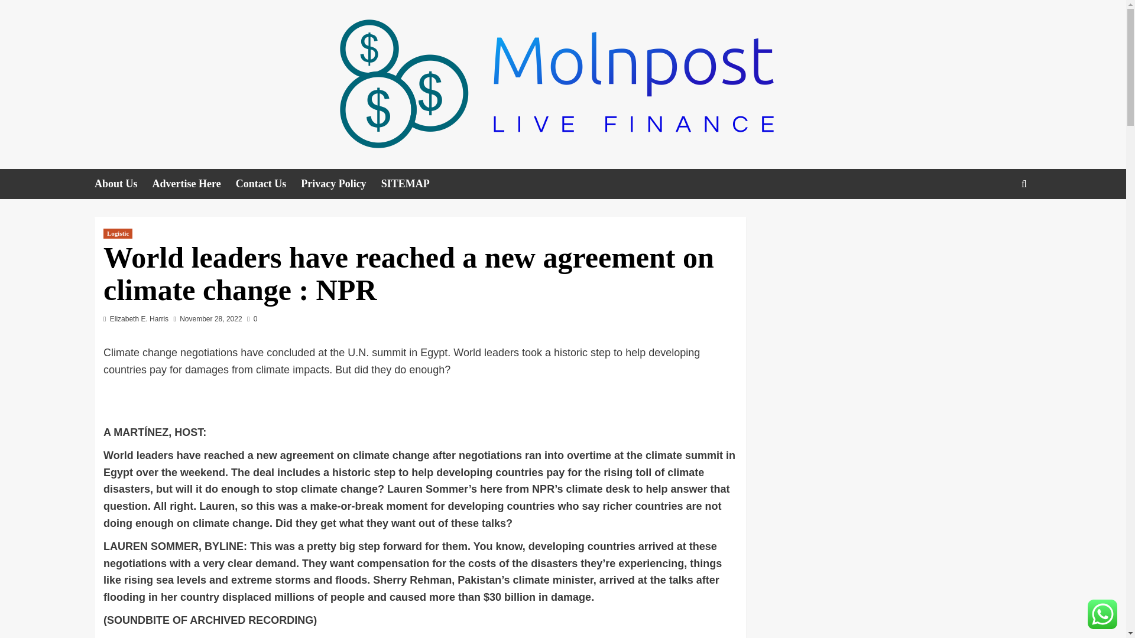 This screenshot has height=638, width=1135. Describe the element at coordinates (268, 184) in the screenshot. I see `Contact Us` at that location.